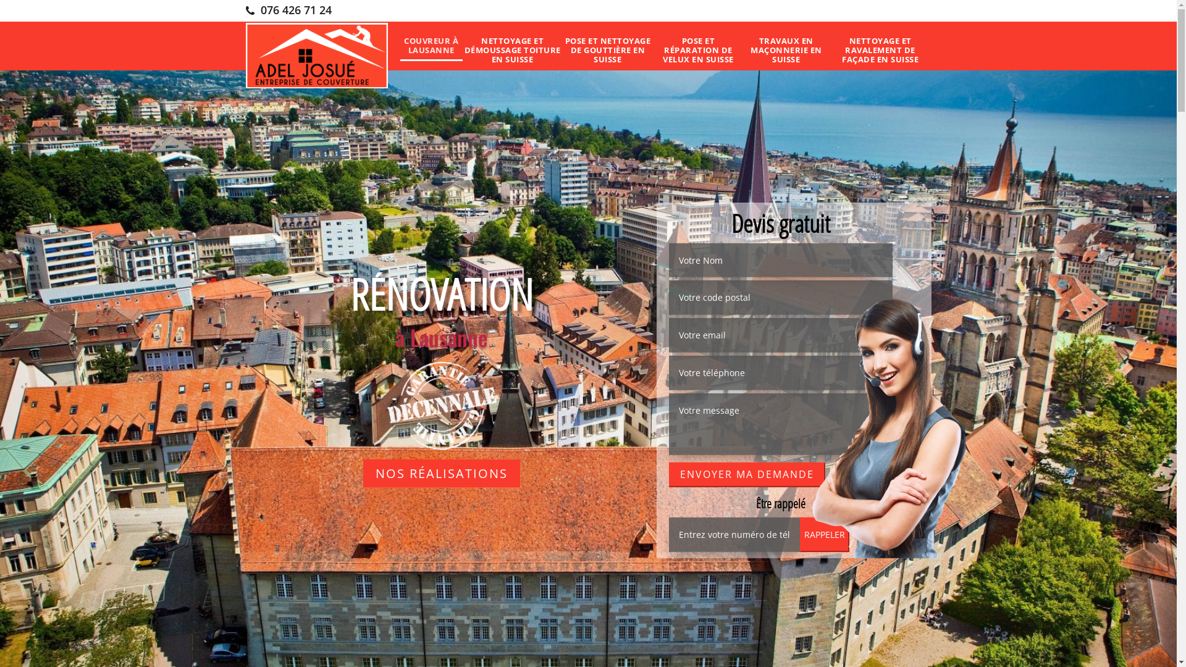 Image resolution: width=1186 pixels, height=667 pixels. What do you see at coordinates (317, 56) in the screenshot?
I see `M. Adel` at bounding box center [317, 56].